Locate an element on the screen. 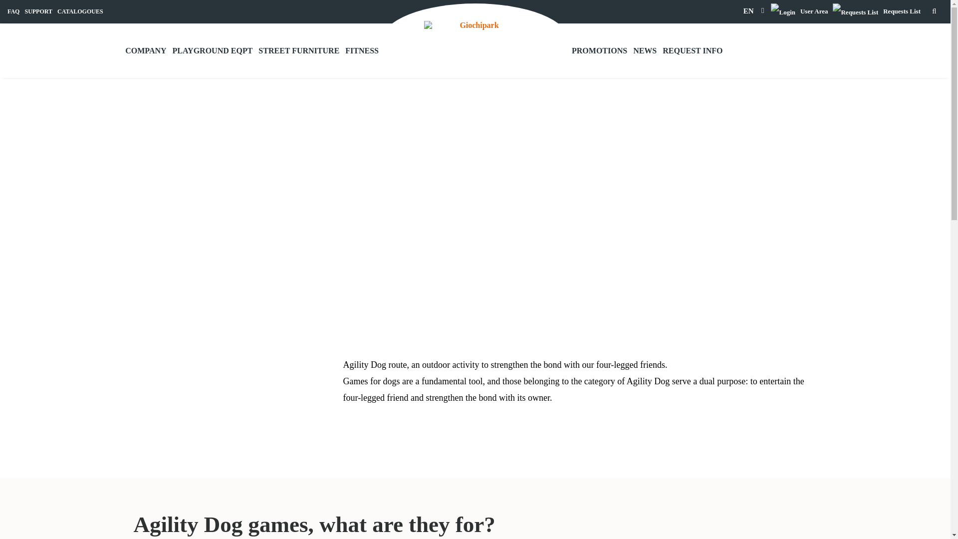 The width and height of the screenshot is (958, 539). FAQ is located at coordinates (13, 11).